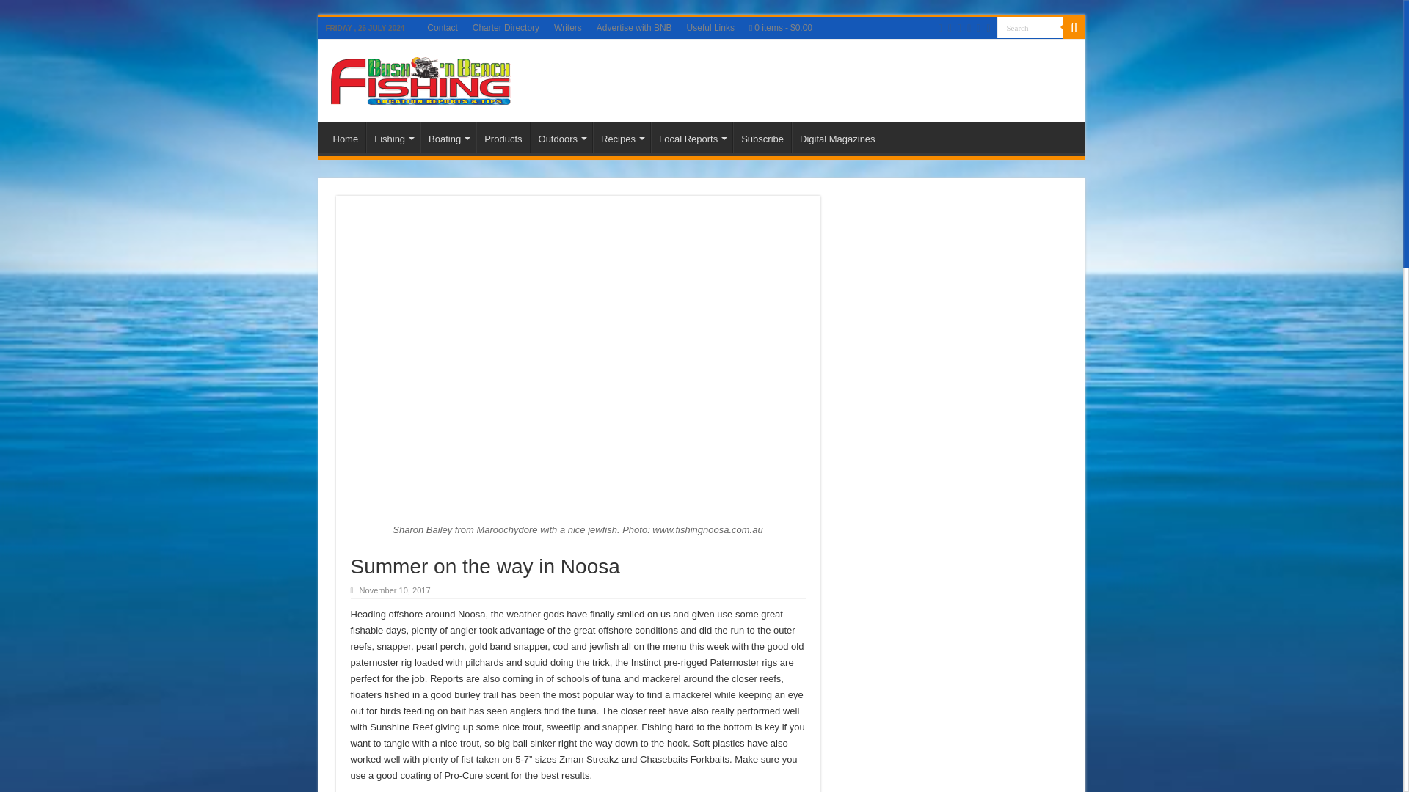 The height and width of the screenshot is (792, 1409). I want to click on Home, so click(346, 137).